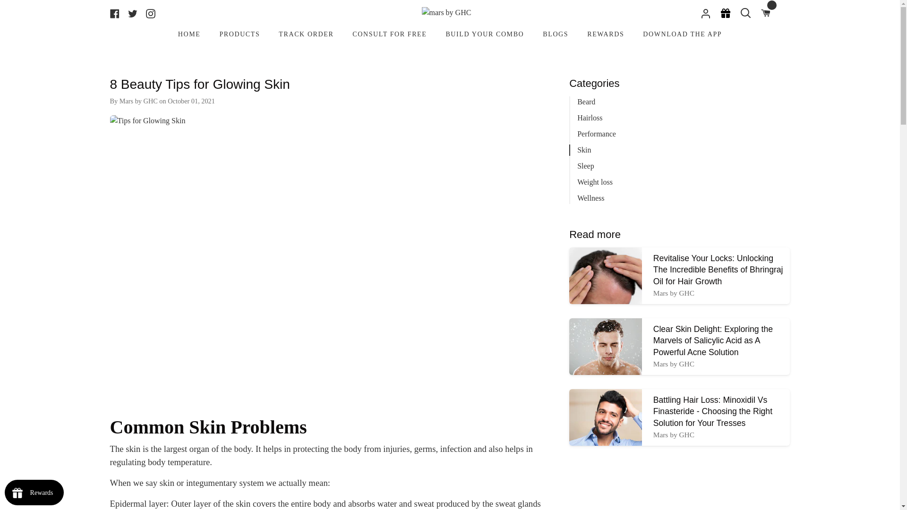  What do you see at coordinates (239, 36) in the screenshot?
I see `PRODUCTS` at bounding box center [239, 36].